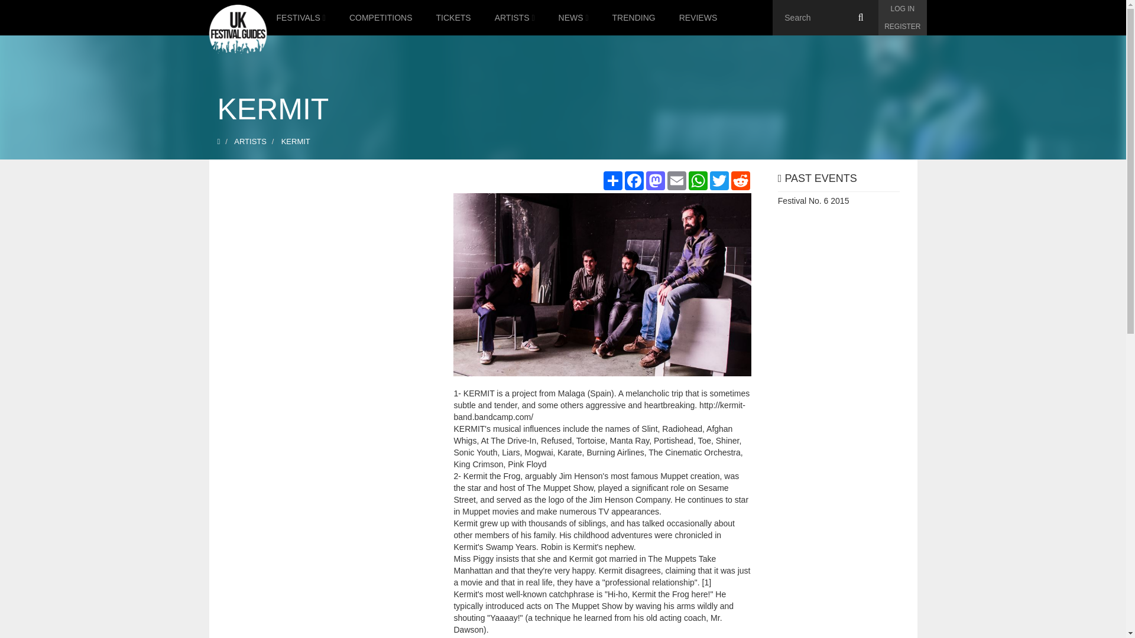 The width and height of the screenshot is (1135, 638). I want to click on COMPETITIONS, so click(381, 18).